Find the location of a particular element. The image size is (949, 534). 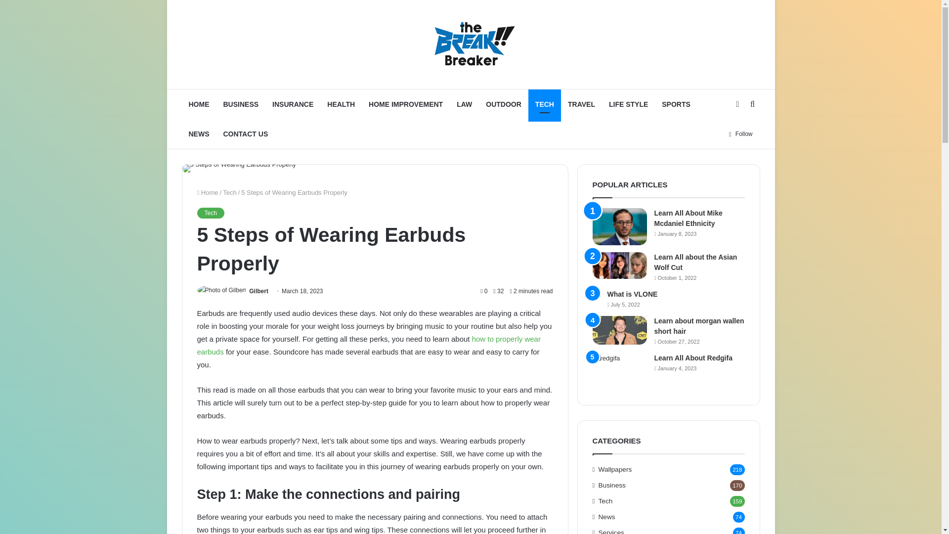

Tech is located at coordinates (229, 193).